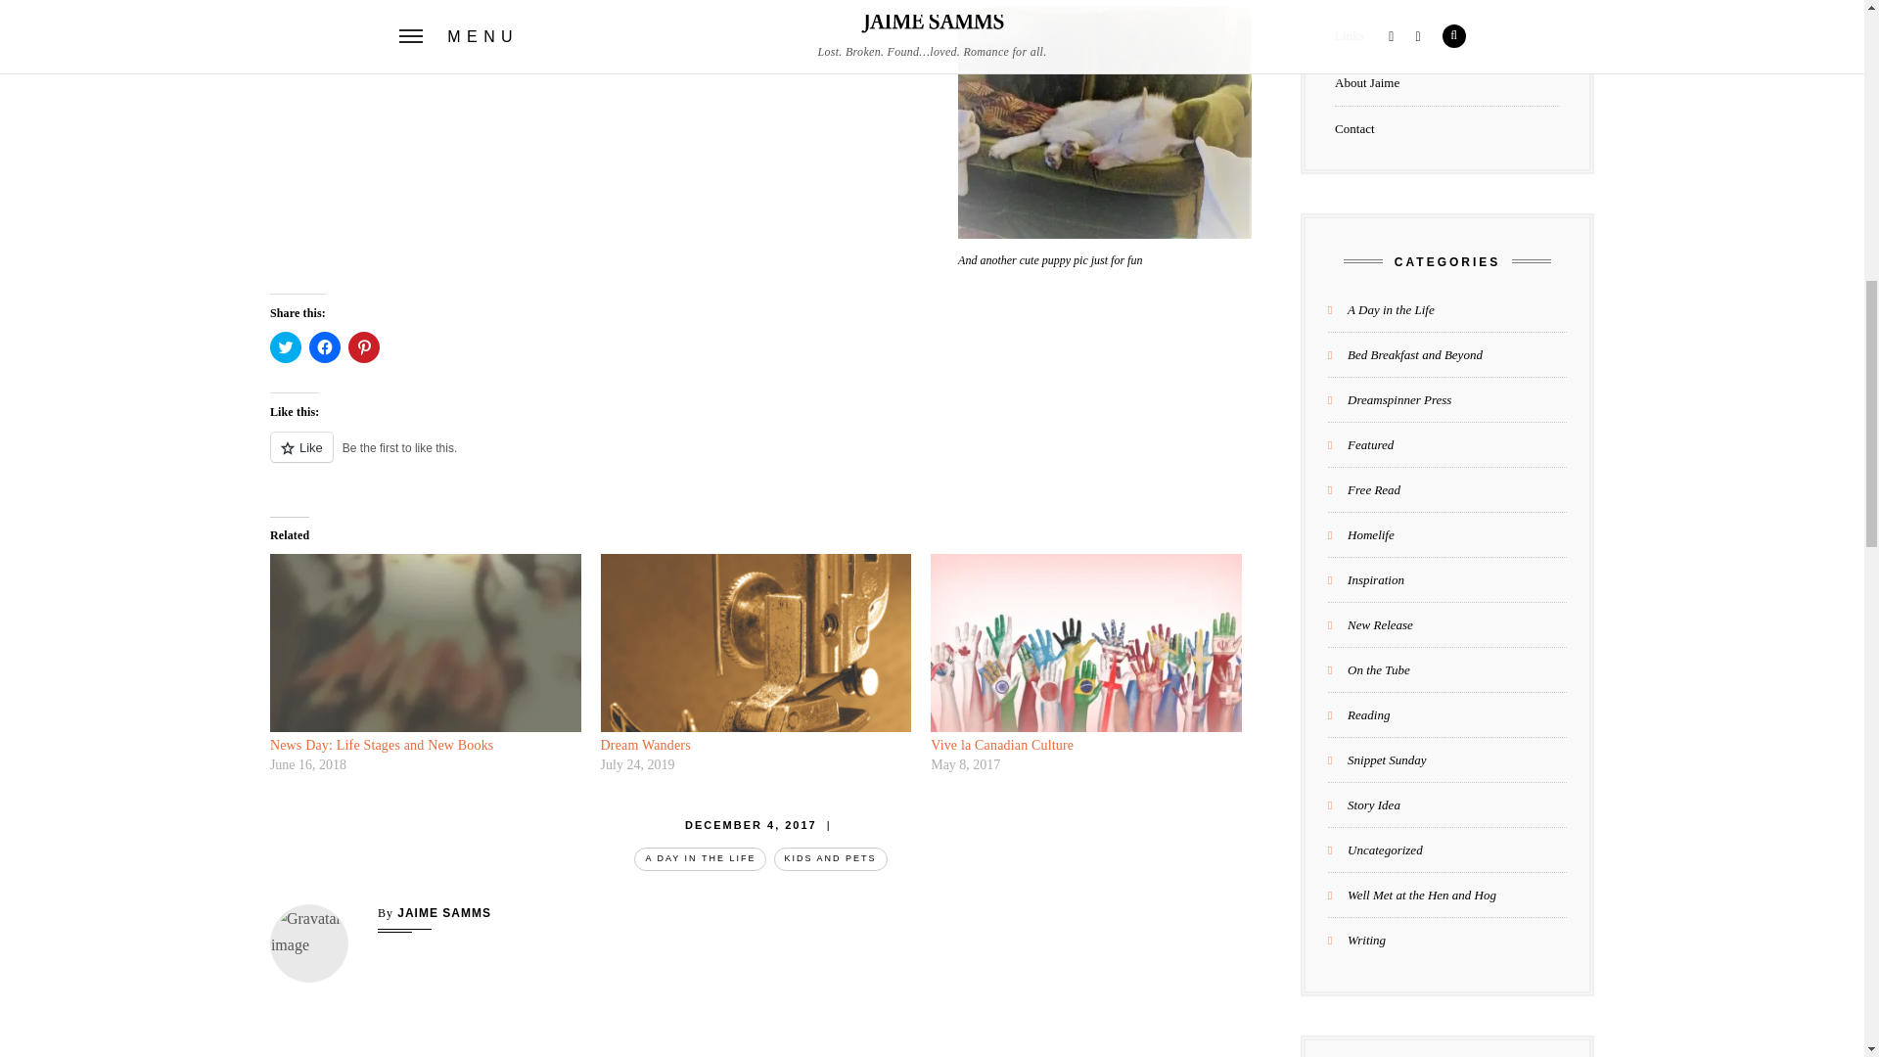 The width and height of the screenshot is (1879, 1057). Describe the element at coordinates (830, 858) in the screenshot. I see `KIDS AND PETS` at that location.